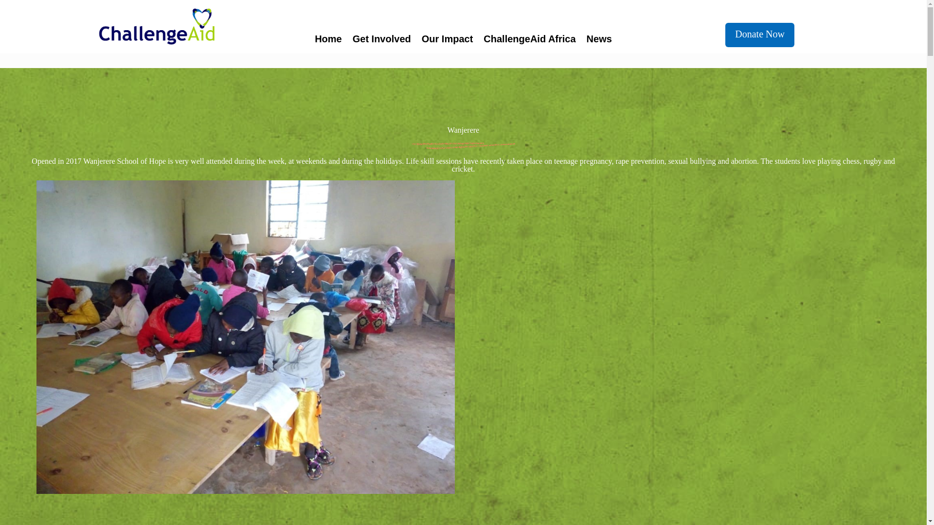 The width and height of the screenshot is (934, 525). I want to click on ChallengeAid Africa, so click(529, 41).